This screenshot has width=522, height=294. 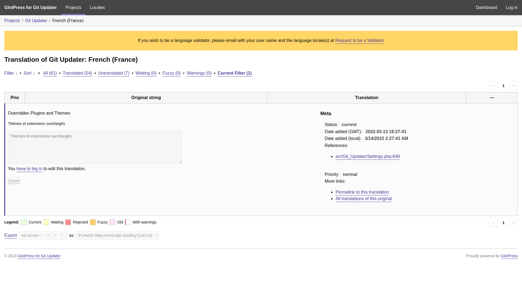 I want to click on Projects, so click(x=73, y=8).